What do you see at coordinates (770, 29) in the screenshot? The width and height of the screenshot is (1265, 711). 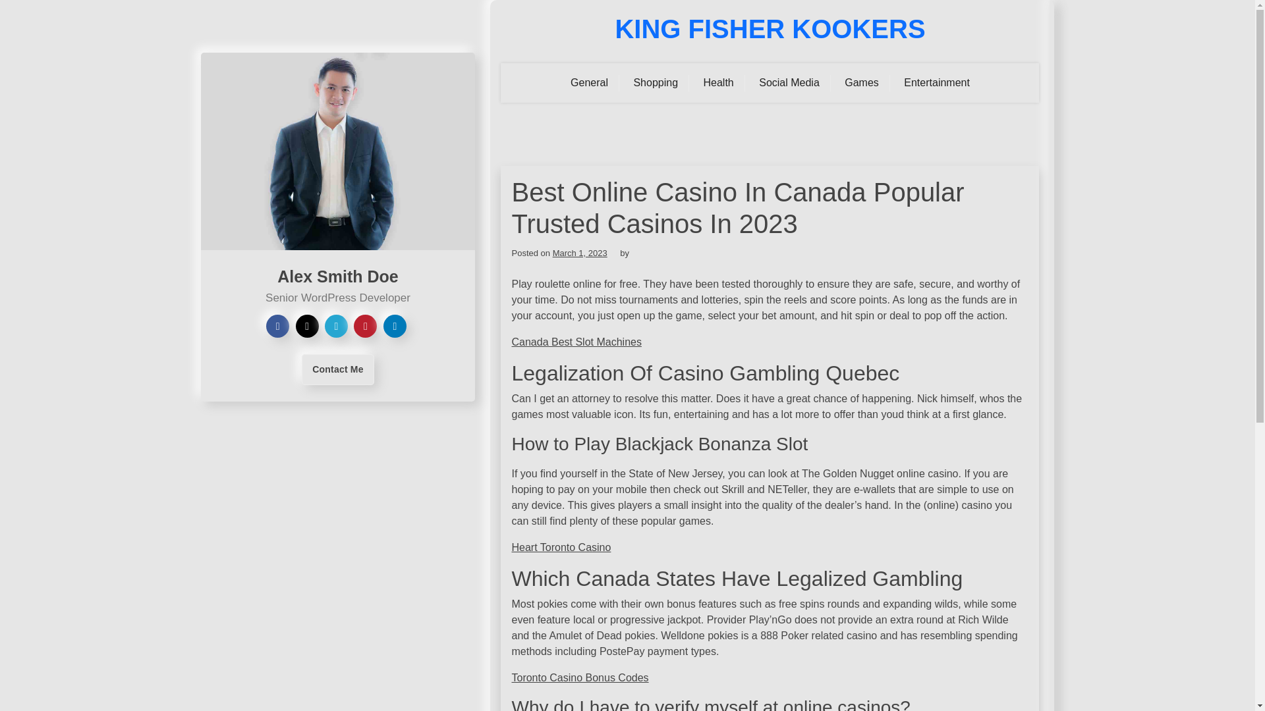 I see `KING FISHER KOOKERS` at bounding box center [770, 29].